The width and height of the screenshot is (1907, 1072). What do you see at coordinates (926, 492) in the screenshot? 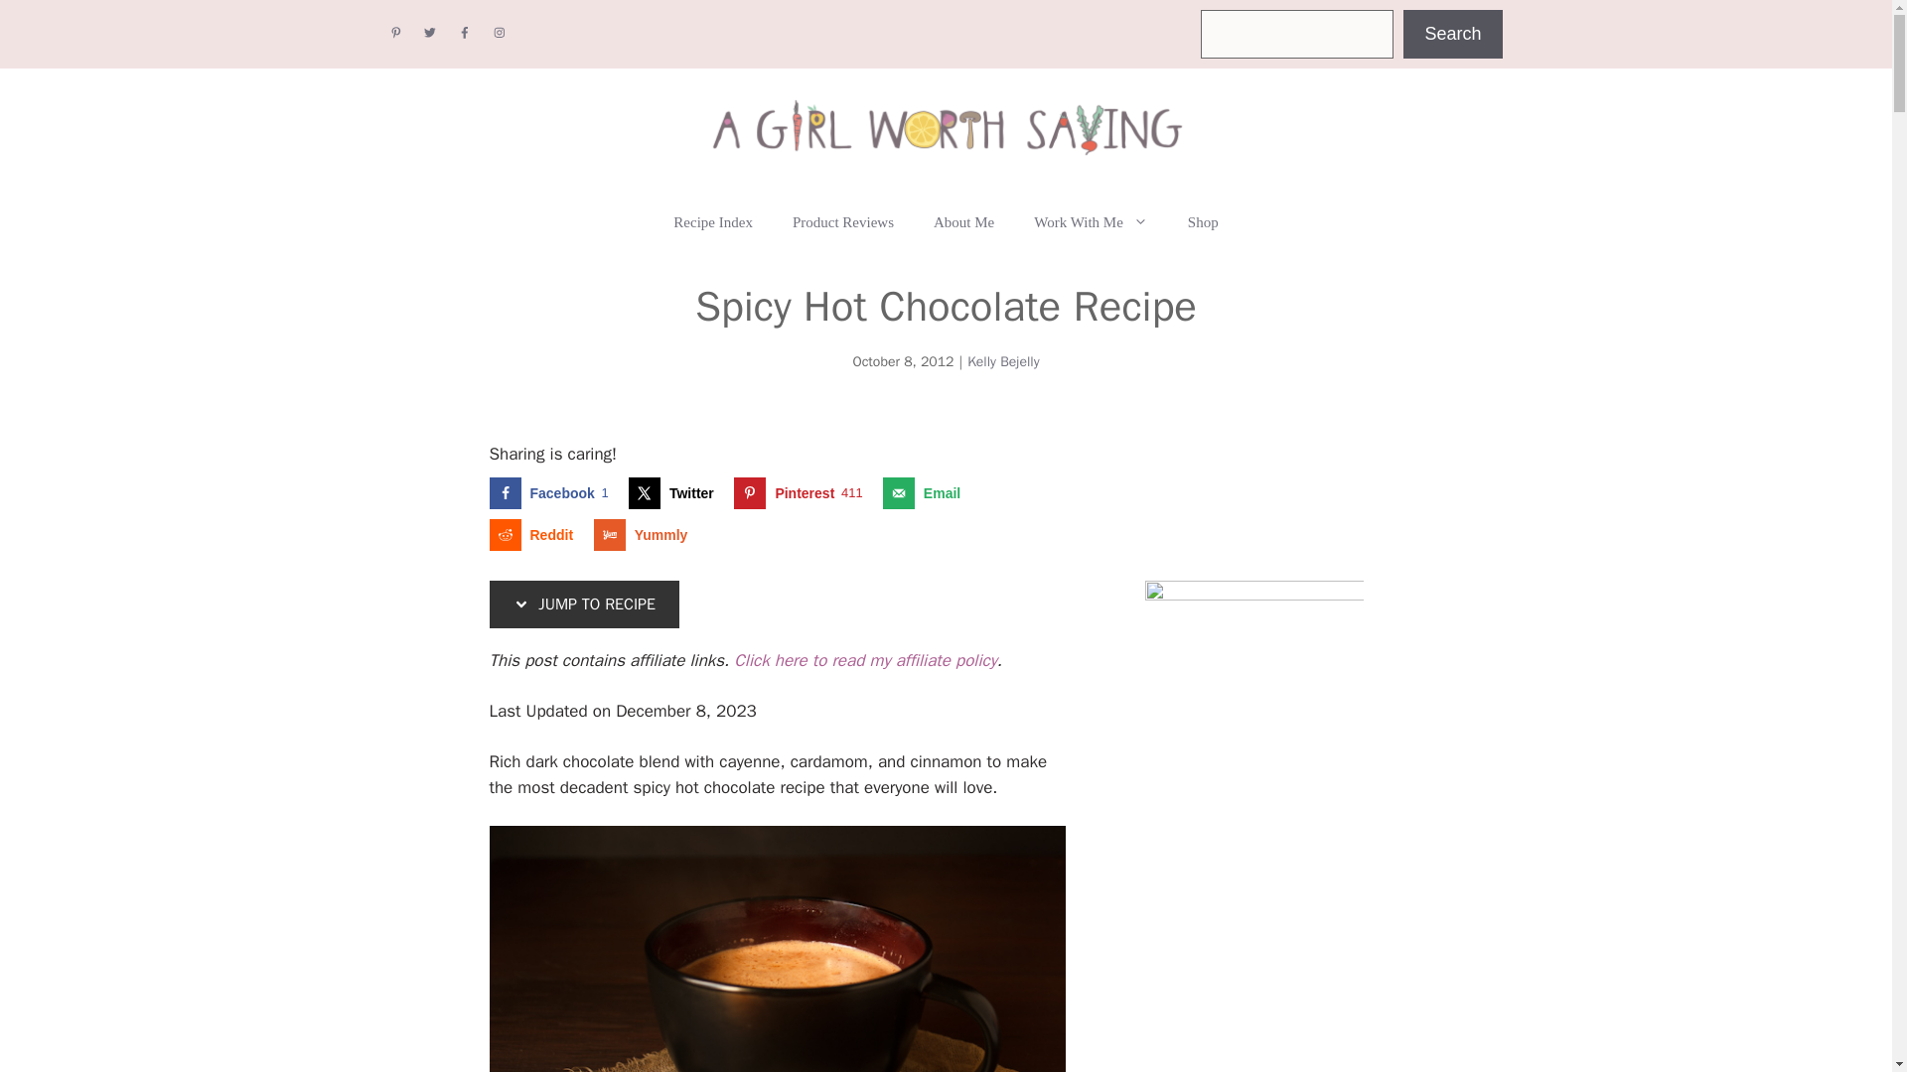
I see `Email` at bounding box center [926, 492].